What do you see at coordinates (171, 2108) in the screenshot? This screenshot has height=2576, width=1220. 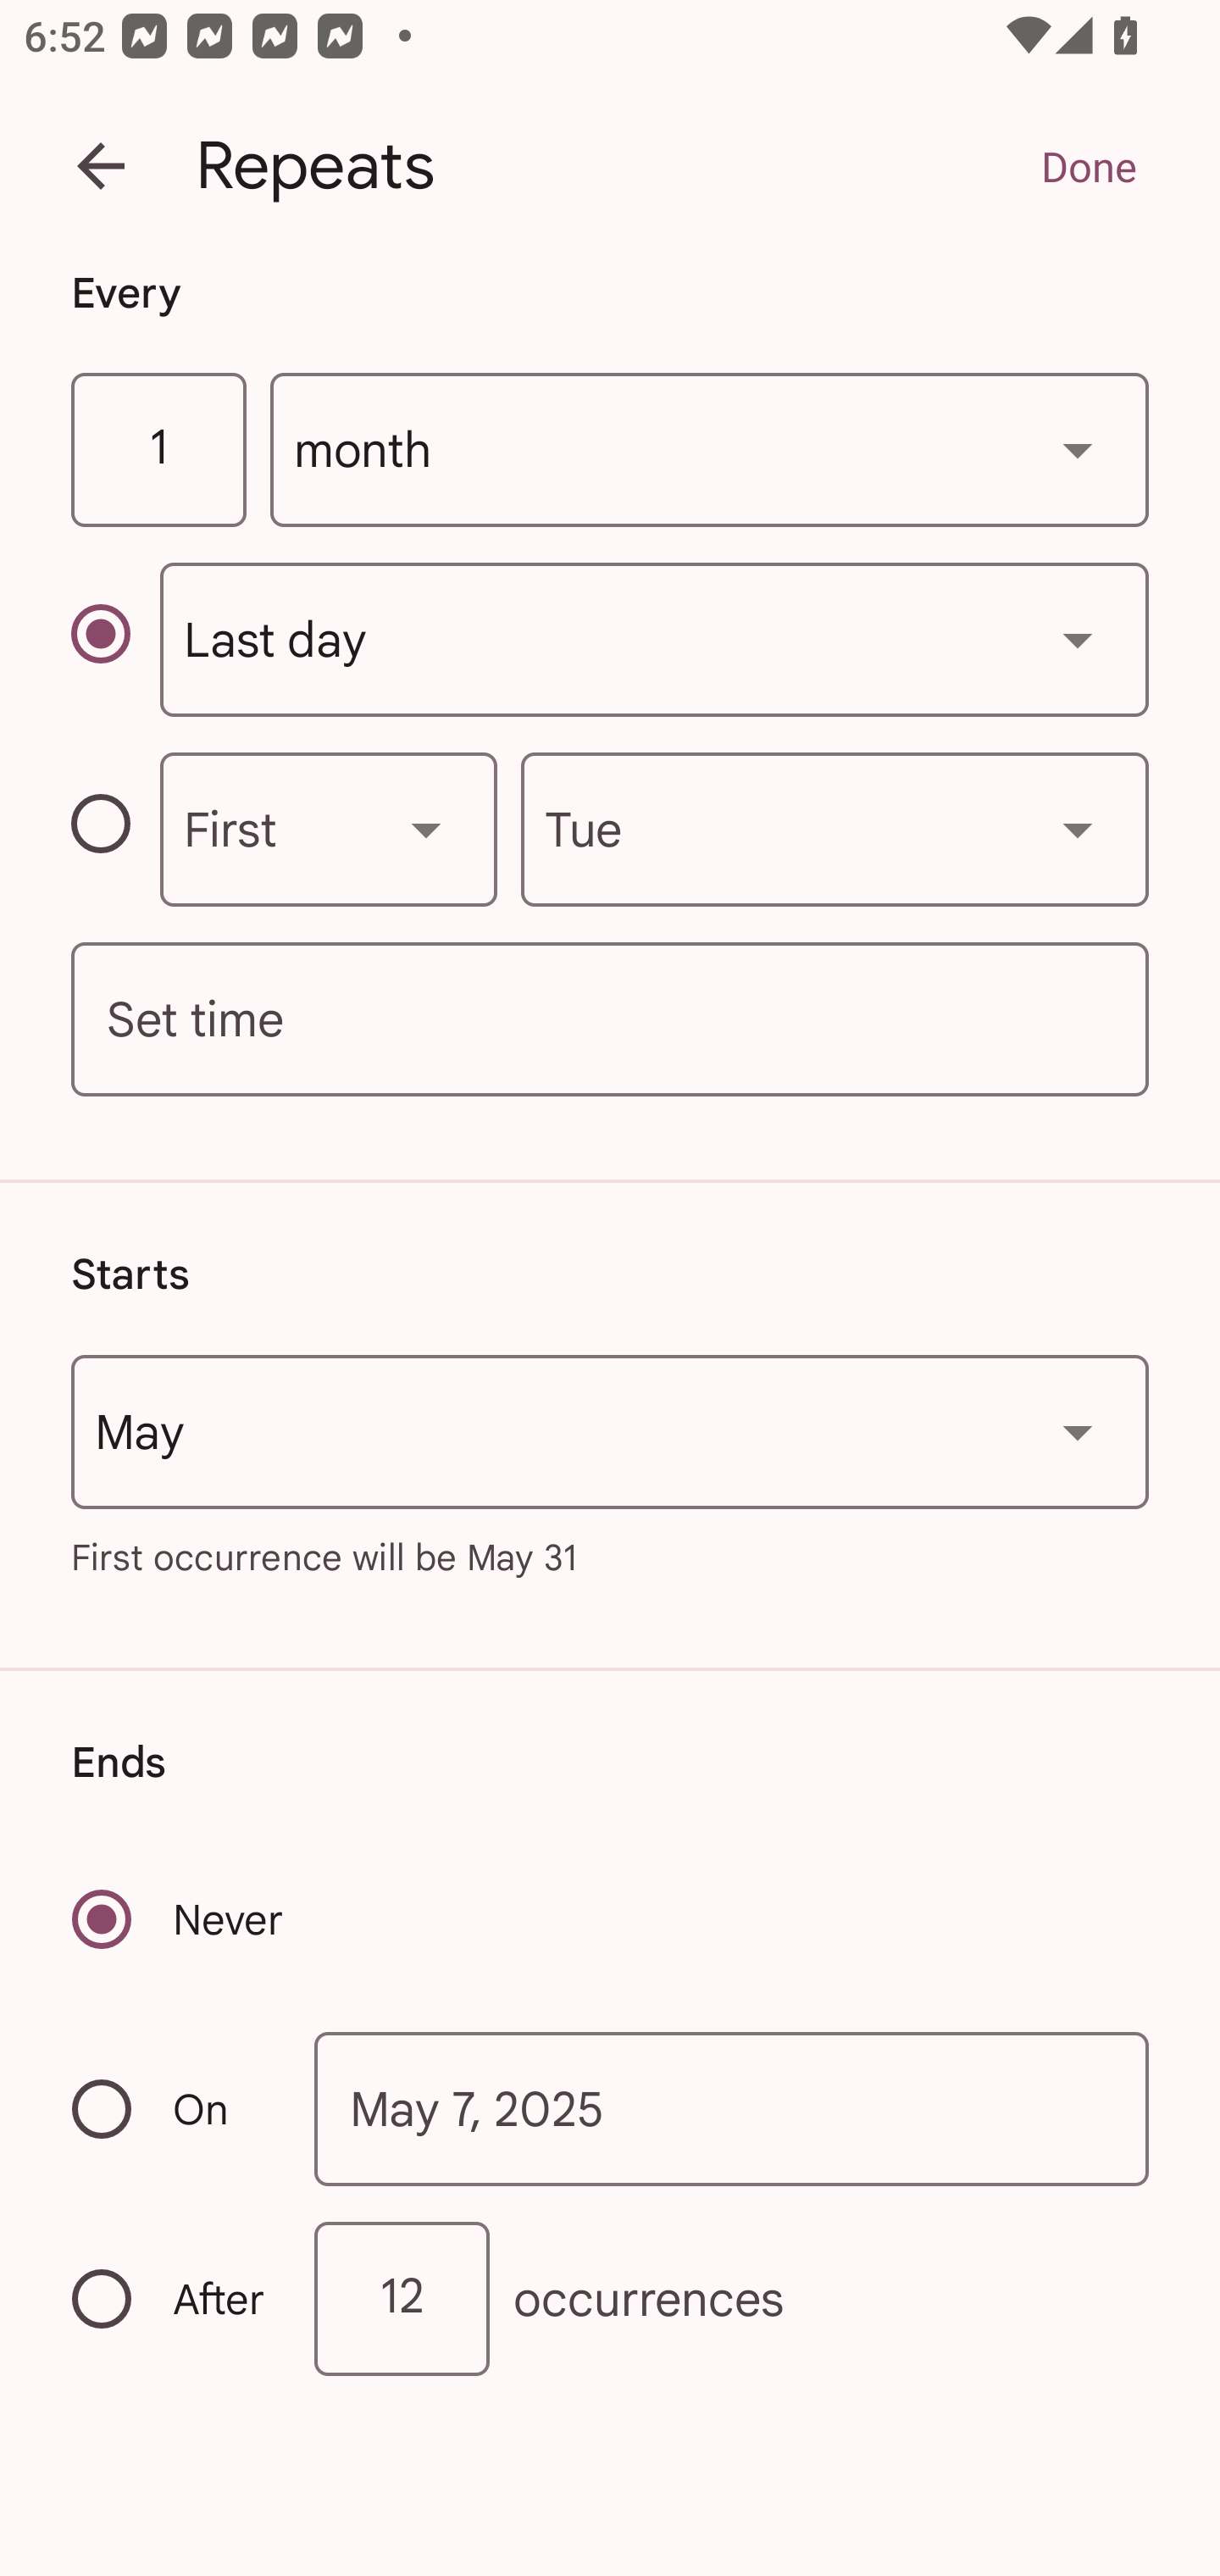 I see `On Recurrence ends on a specific date` at bounding box center [171, 2108].